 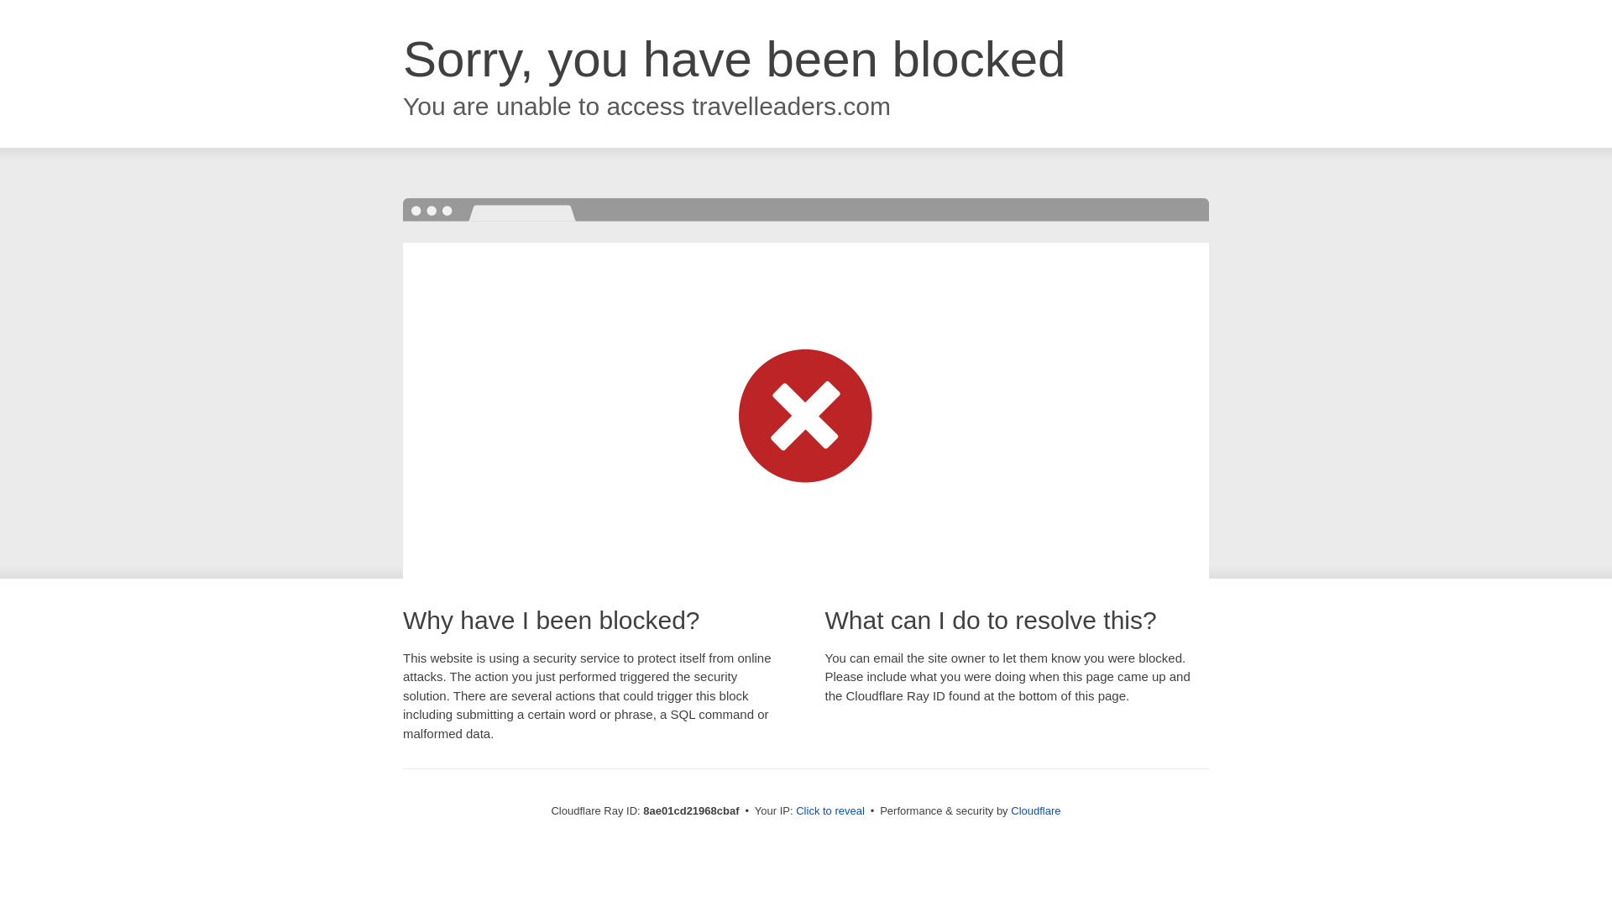 I want to click on Click to reveal, so click(x=830, y=811).